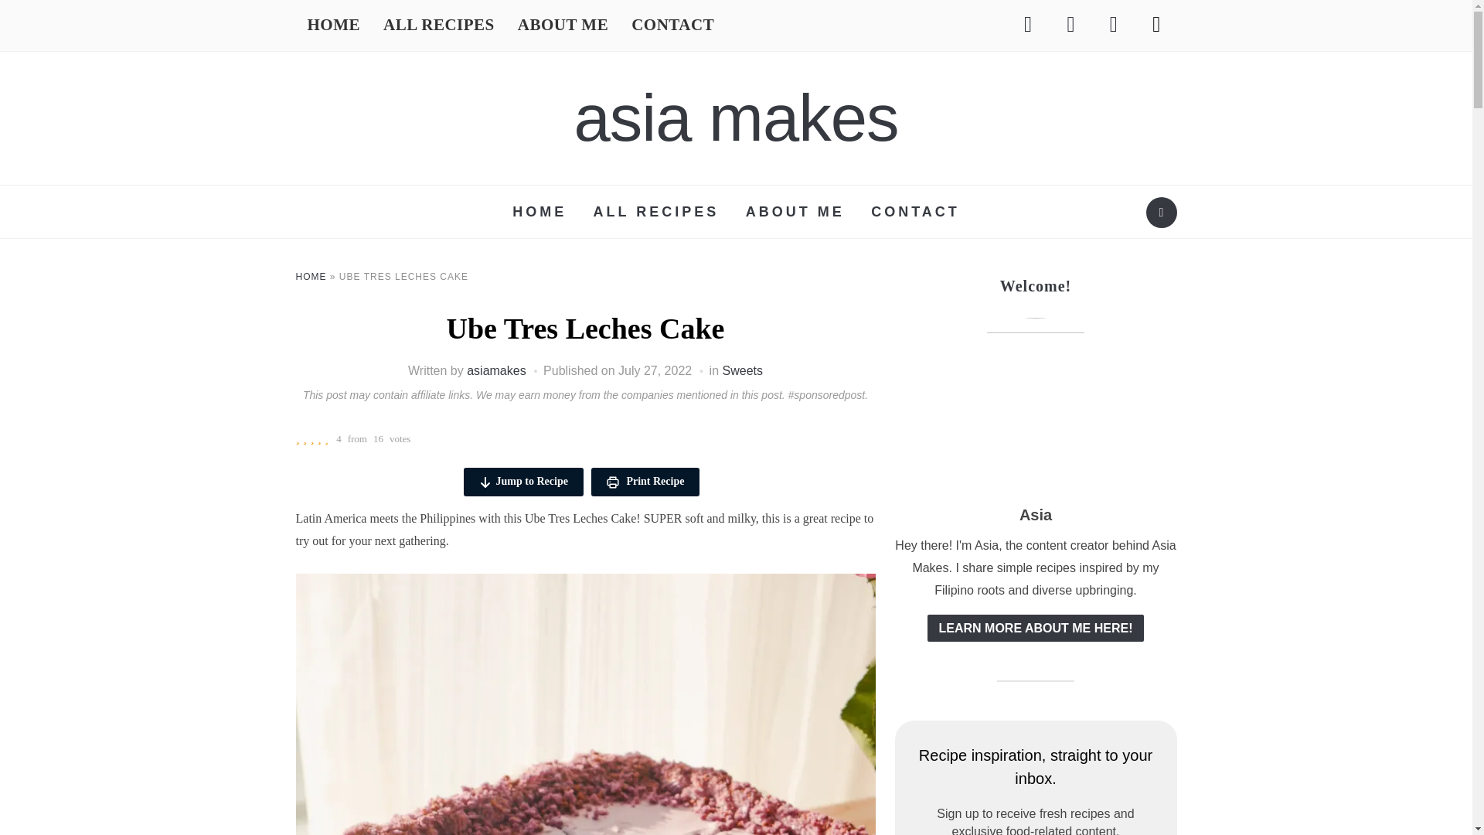  What do you see at coordinates (1161, 212) in the screenshot?
I see `Search` at bounding box center [1161, 212].